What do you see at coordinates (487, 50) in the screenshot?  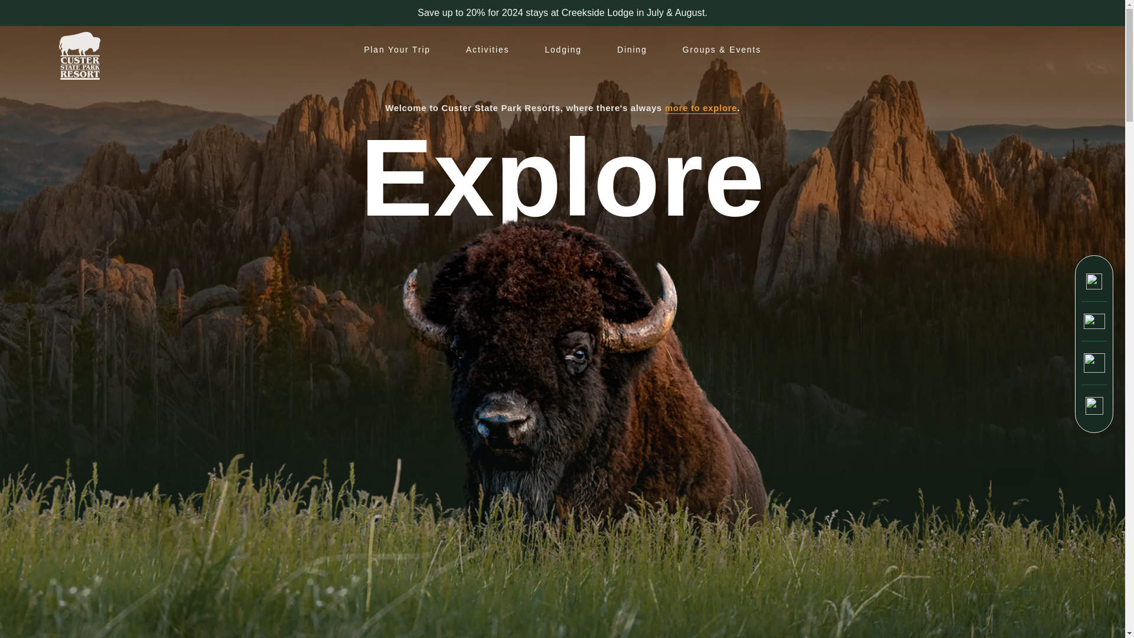 I see `Activities` at bounding box center [487, 50].